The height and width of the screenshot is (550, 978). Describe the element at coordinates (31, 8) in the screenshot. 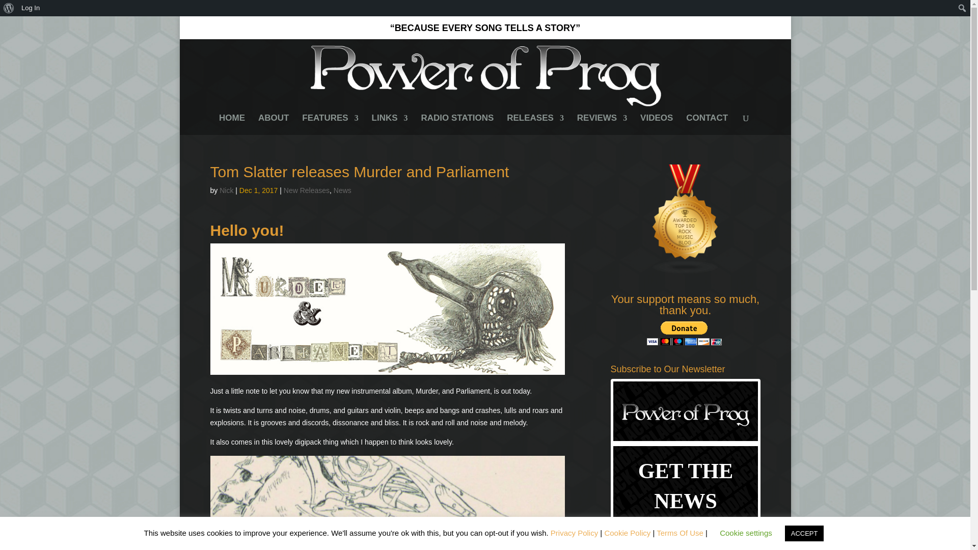

I see `Log In` at that location.